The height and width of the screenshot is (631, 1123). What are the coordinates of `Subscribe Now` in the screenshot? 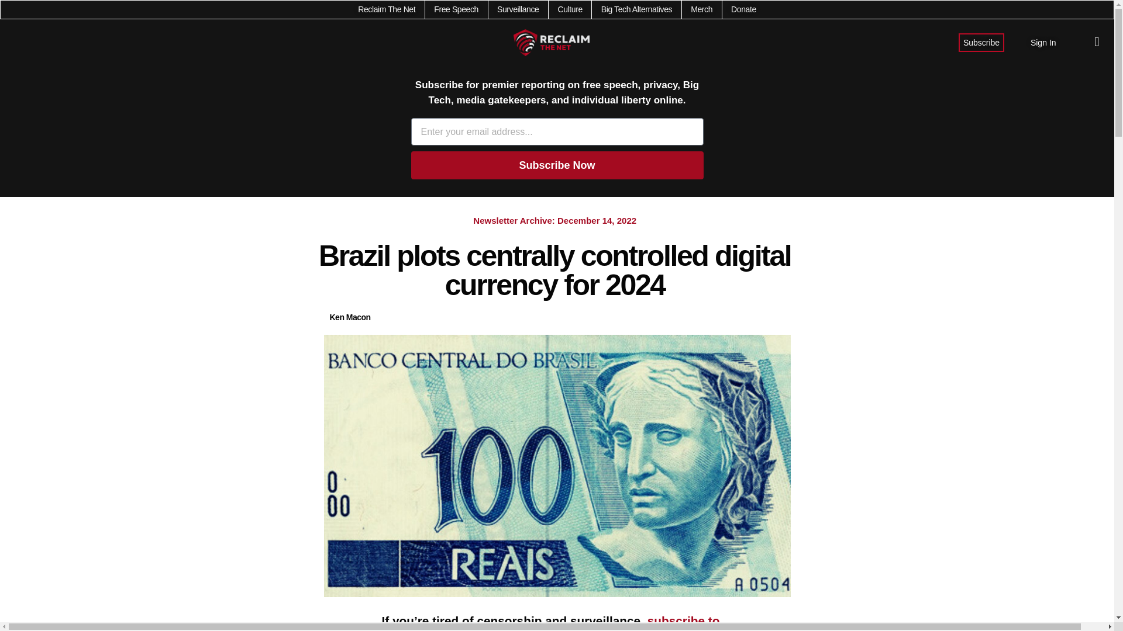 It's located at (557, 165).